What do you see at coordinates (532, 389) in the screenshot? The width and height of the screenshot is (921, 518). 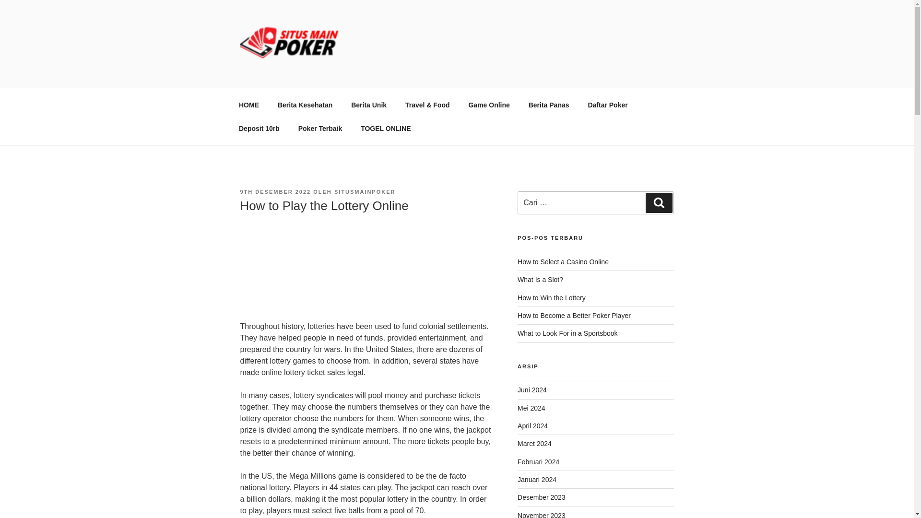 I see `Juni 2024` at bounding box center [532, 389].